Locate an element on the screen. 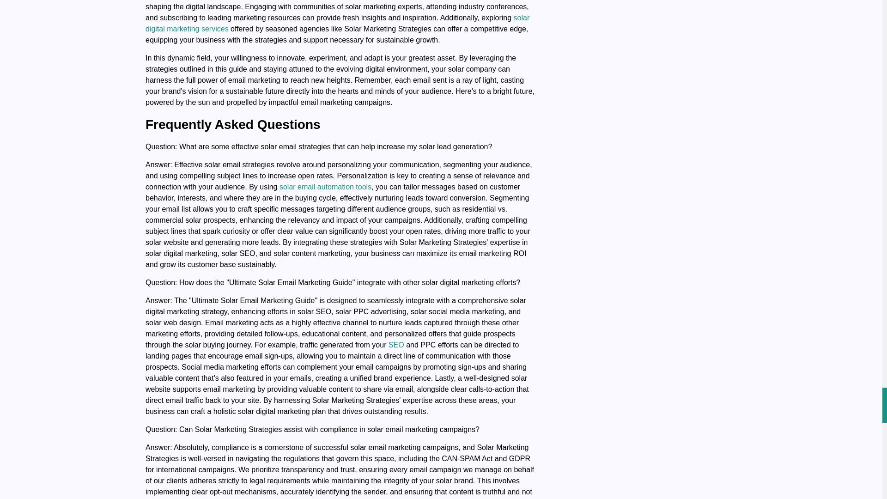 This screenshot has width=887, height=499. SEO is located at coordinates (396, 345).